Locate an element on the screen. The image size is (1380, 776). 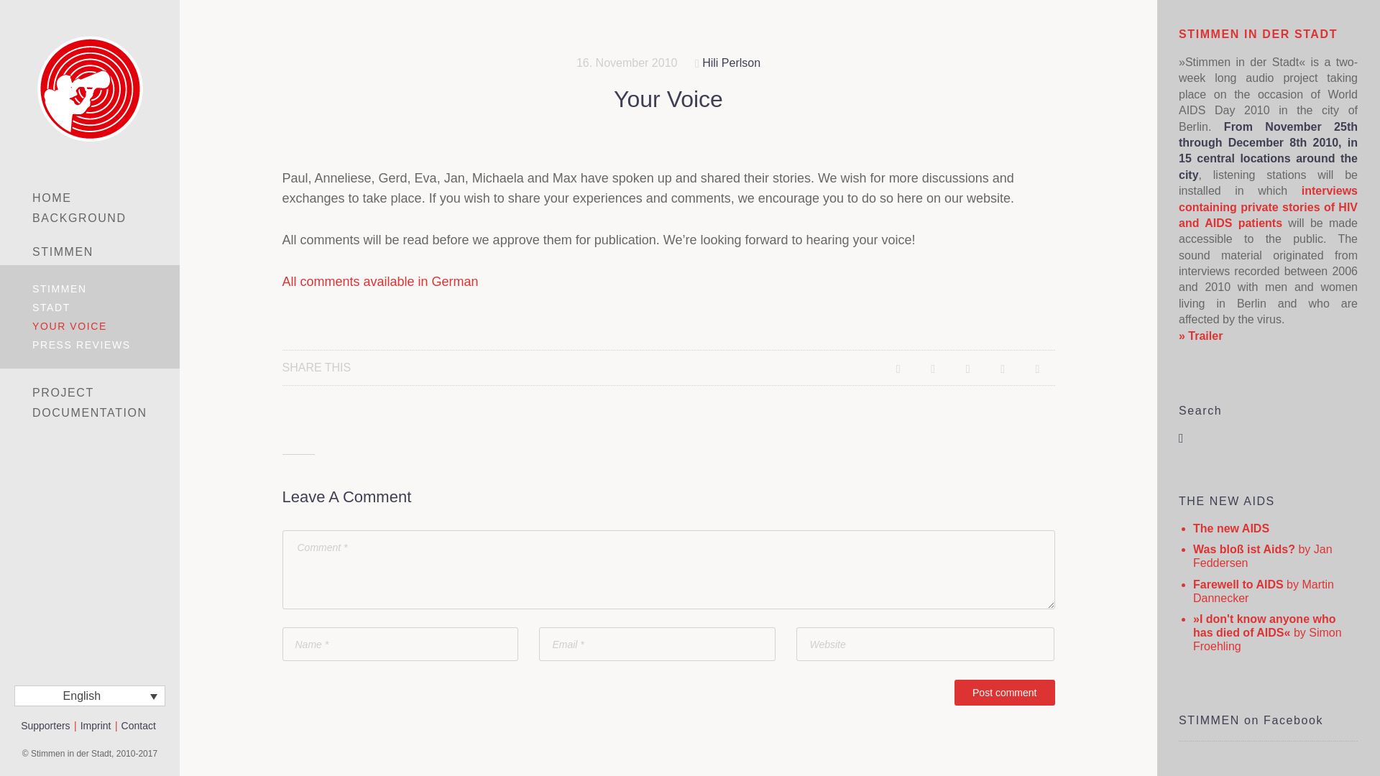
Hili Perlson is located at coordinates (731, 63).